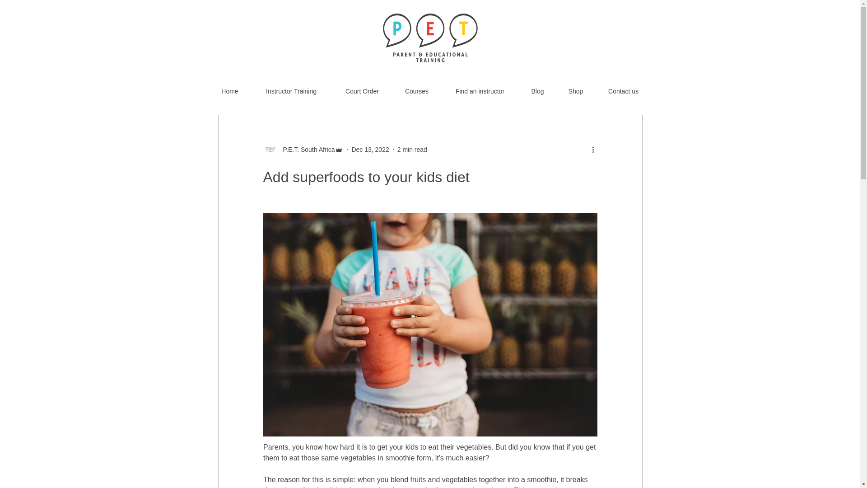  What do you see at coordinates (362, 87) in the screenshot?
I see `Court Order` at bounding box center [362, 87].